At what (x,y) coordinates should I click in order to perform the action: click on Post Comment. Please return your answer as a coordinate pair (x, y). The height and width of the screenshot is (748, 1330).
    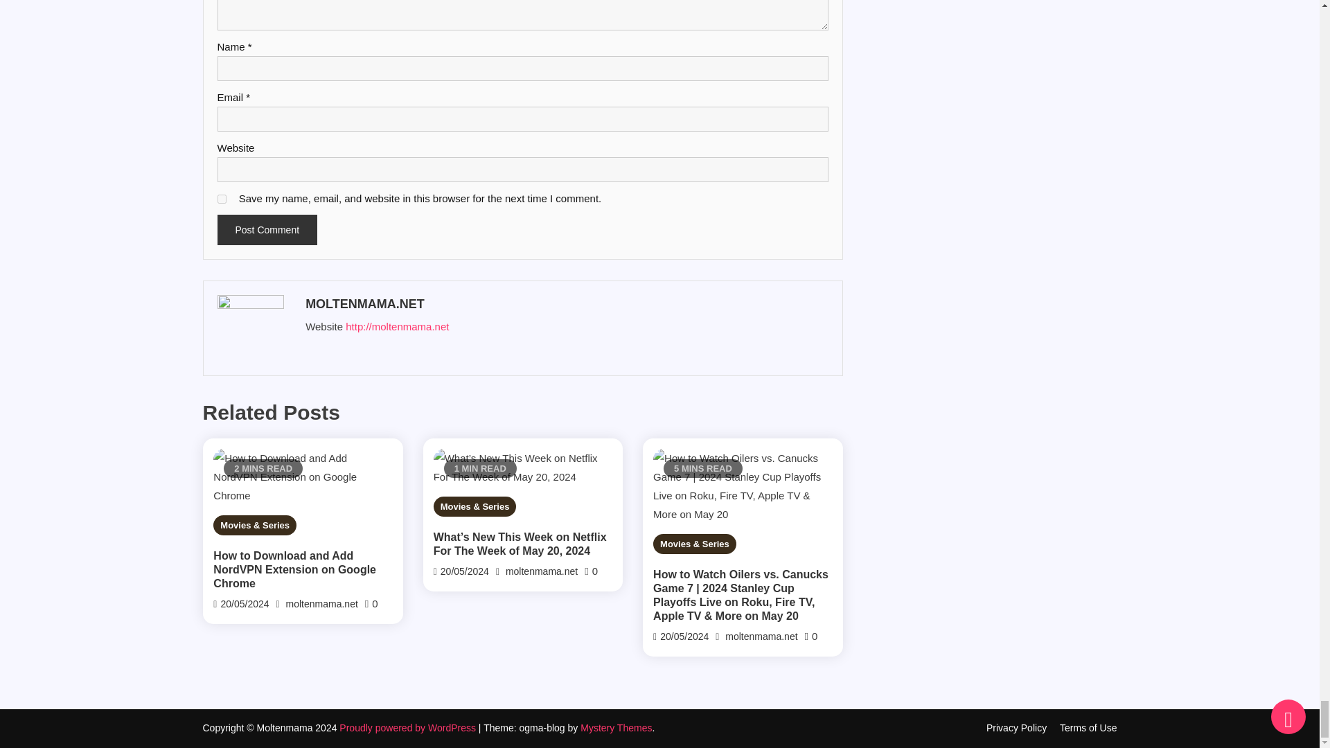
    Looking at the image, I should click on (267, 230).